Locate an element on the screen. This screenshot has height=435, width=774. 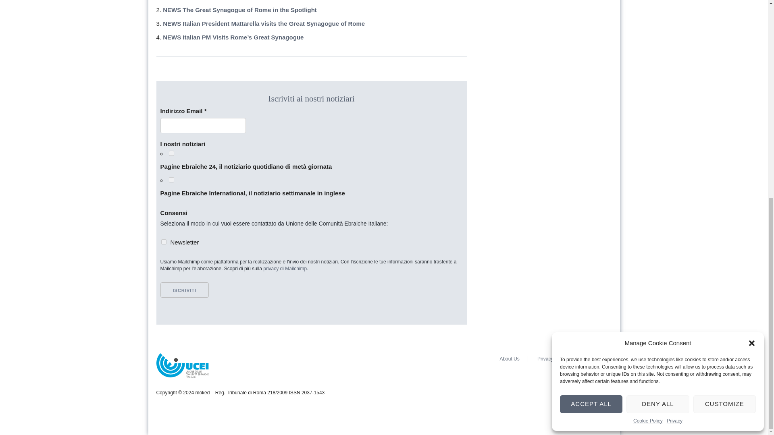
Privacy is located at coordinates (674, 60).